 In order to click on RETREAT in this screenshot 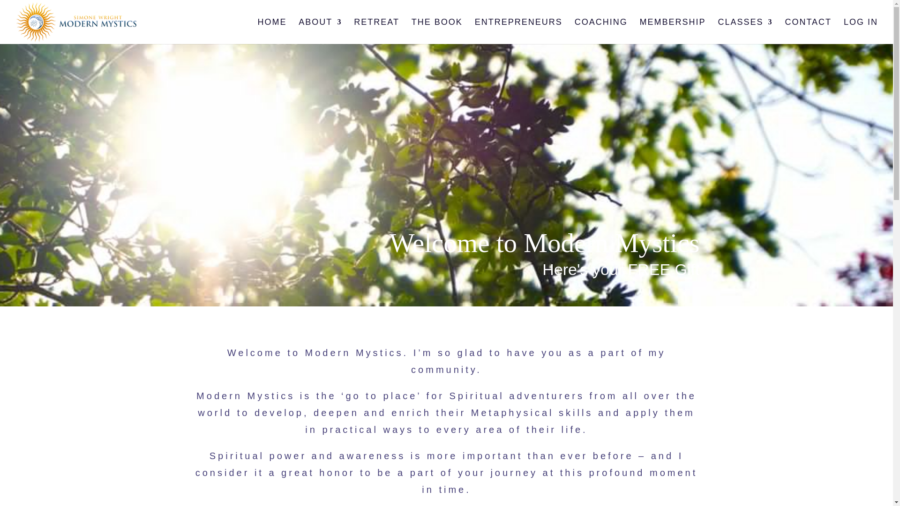, I will do `click(376, 31)`.